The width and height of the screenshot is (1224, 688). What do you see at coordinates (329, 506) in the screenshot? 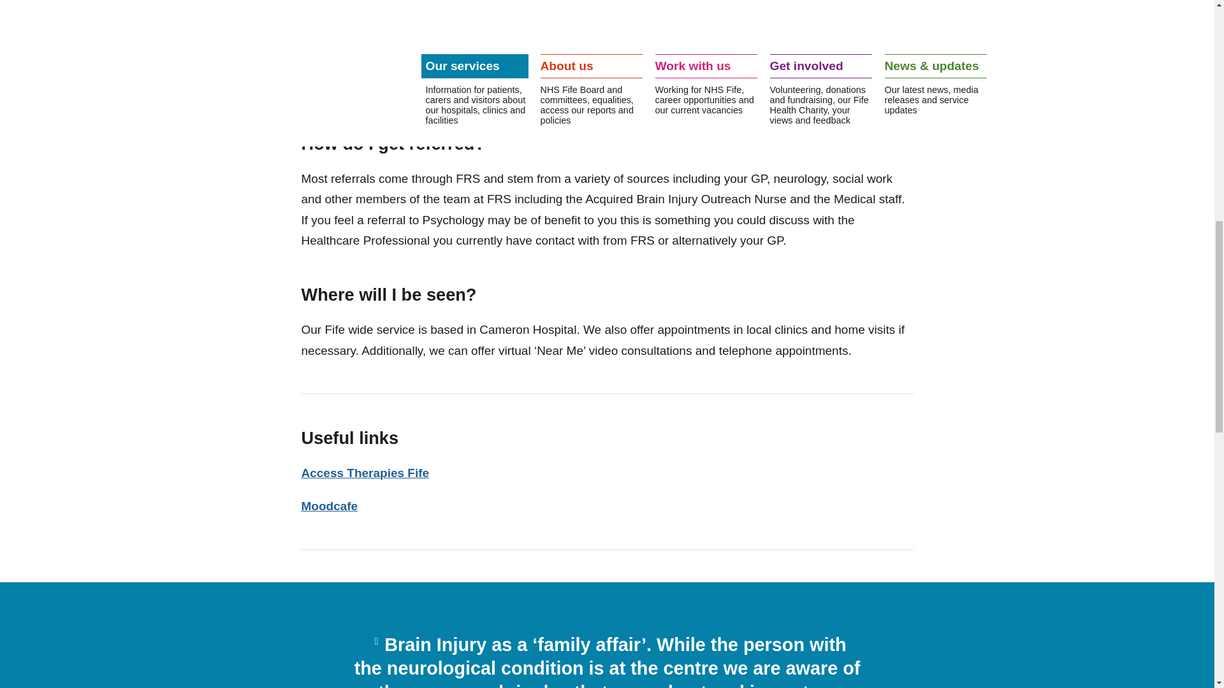
I see `Moodcafe` at bounding box center [329, 506].